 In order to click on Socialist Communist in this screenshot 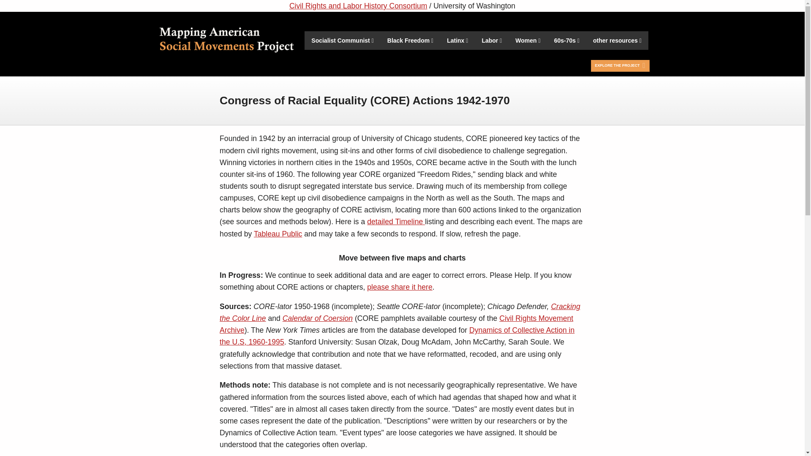, I will do `click(342, 41)`.